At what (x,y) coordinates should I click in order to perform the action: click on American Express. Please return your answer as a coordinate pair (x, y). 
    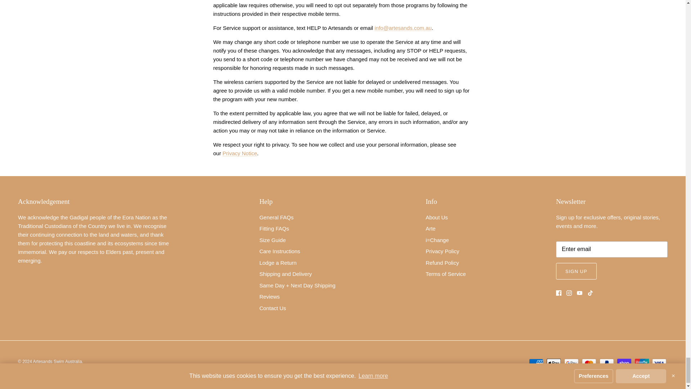
    Looking at the image, I should click on (536, 363).